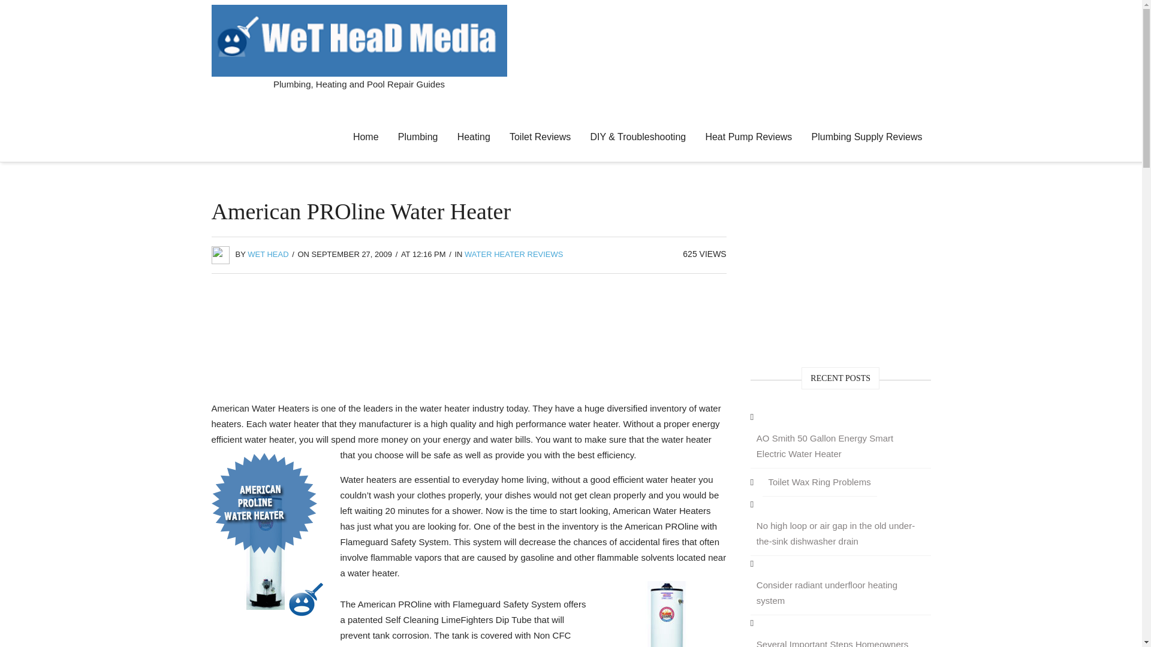  Describe the element at coordinates (540, 137) in the screenshot. I see `Toilet Reviews` at that location.